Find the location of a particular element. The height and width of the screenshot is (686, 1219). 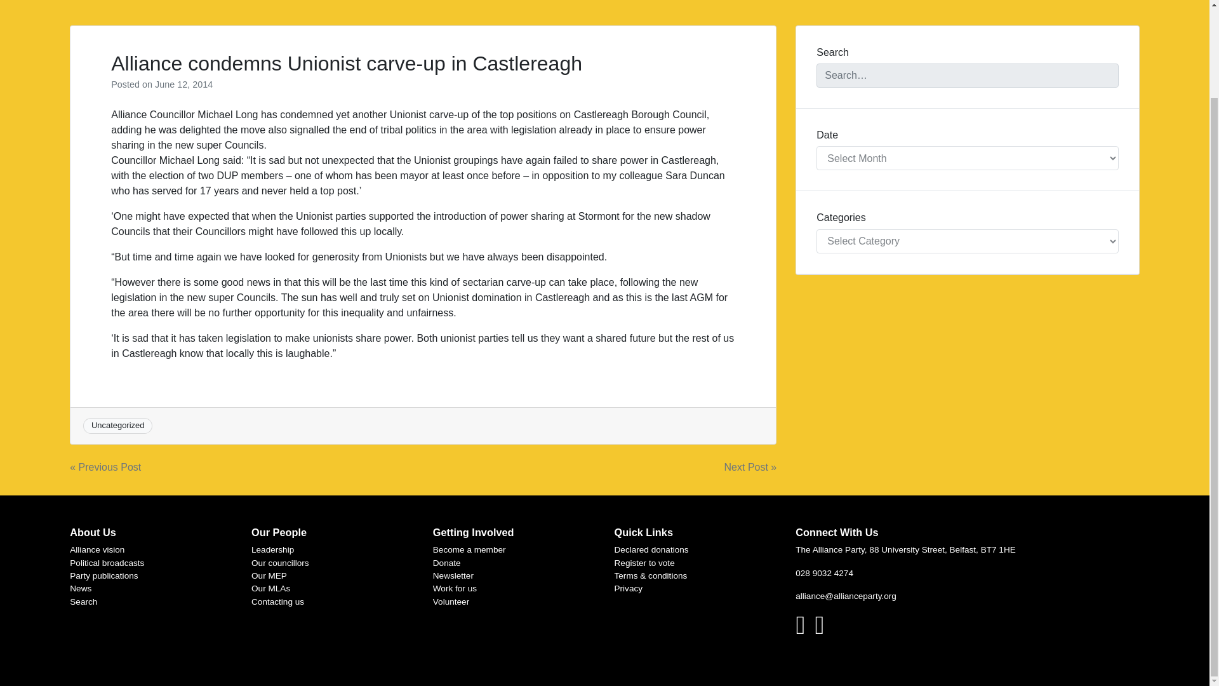

Contacting us is located at coordinates (277, 601).